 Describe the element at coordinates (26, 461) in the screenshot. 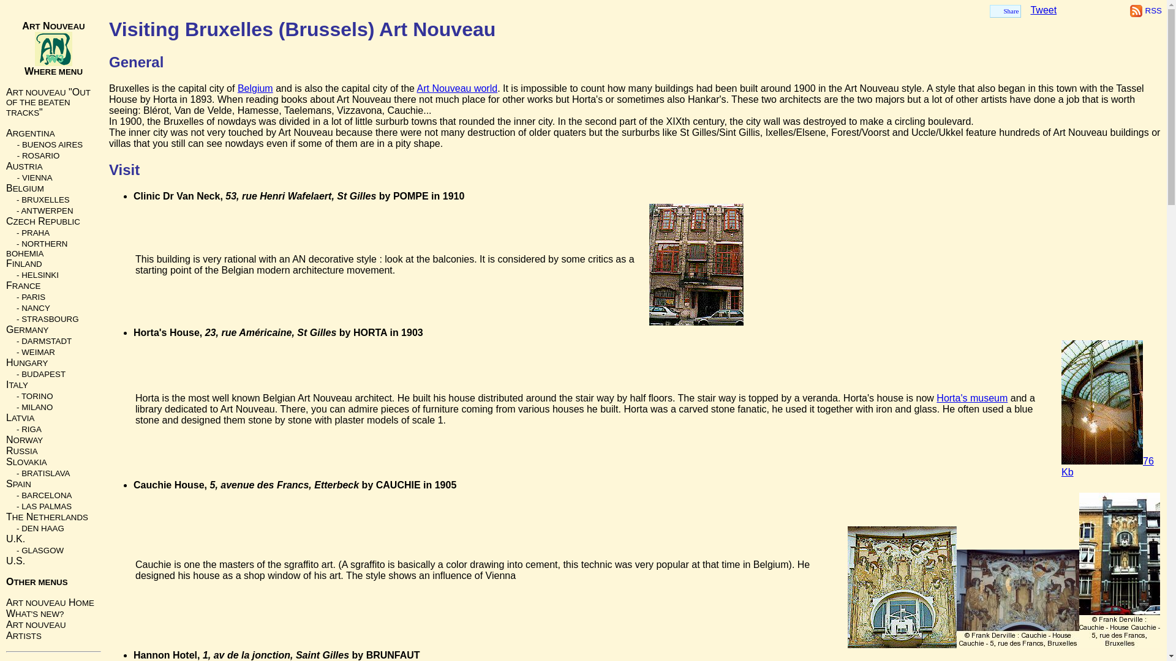

I see `SLOVAKIA` at that location.